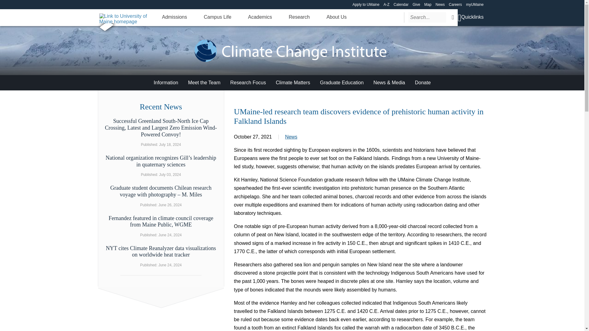  I want to click on A-Z, so click(386, 4).